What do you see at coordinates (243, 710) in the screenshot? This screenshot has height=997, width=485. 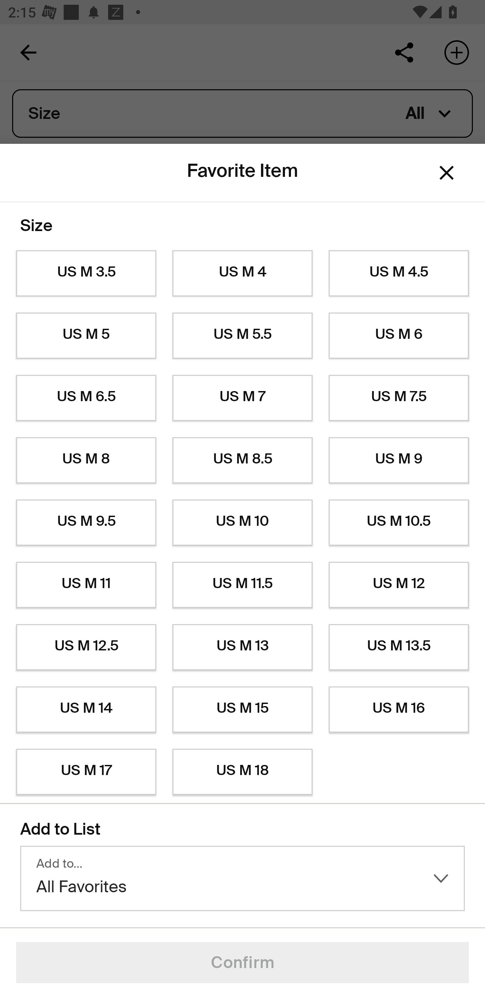 I see `US M 15` at bounding box center [243, 710].